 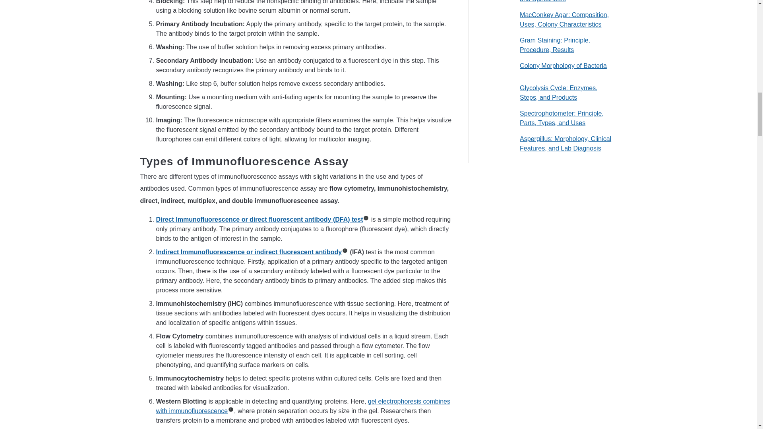 I want to click on Indirect, so click(x=168, y=252).